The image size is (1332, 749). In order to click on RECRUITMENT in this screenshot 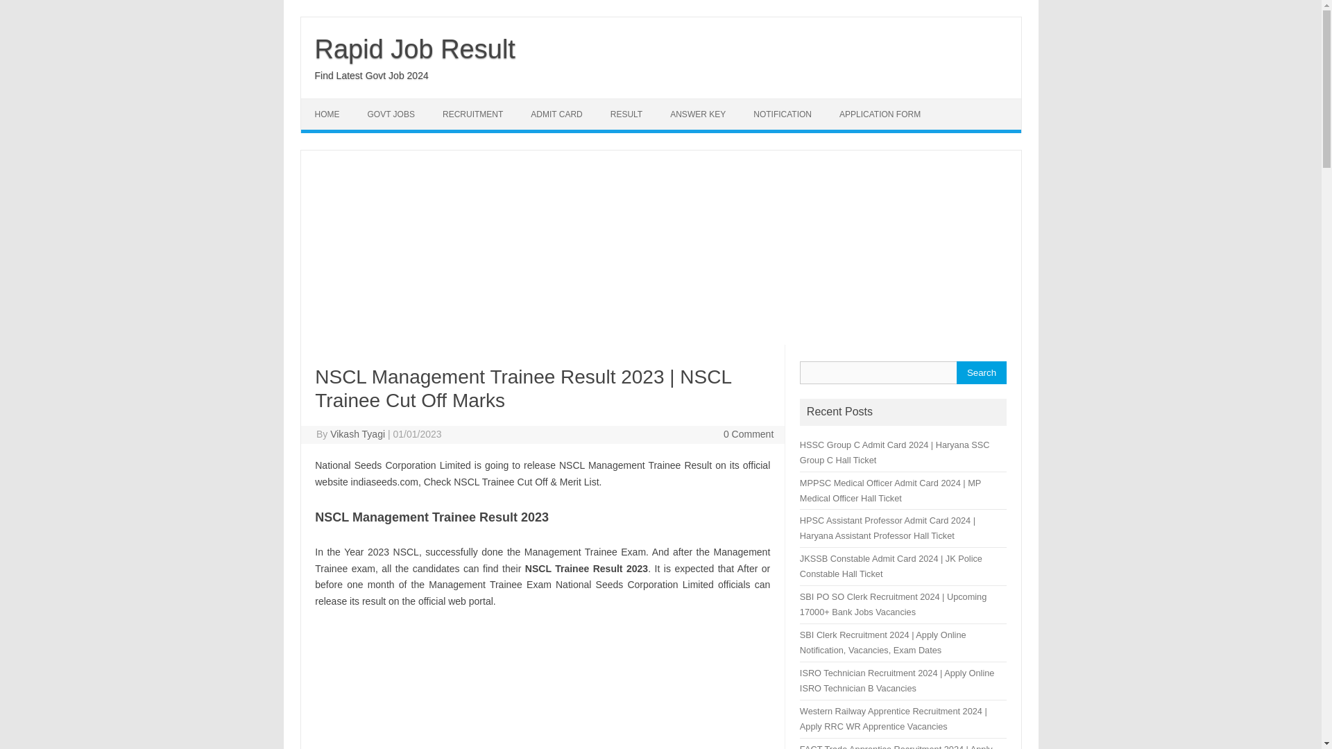, I will do `click(472, 114)`.